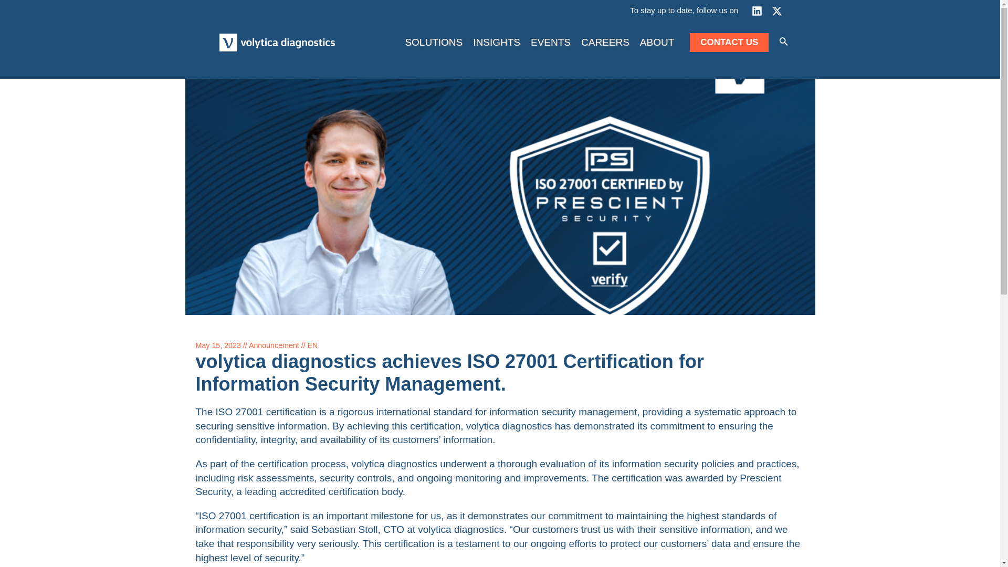 The height and width of the screenshot is (567, 1008). What do you see at coordinates (605, 42) in the screenshot?
I see `CAREERS` at bounding box center [605, 42].